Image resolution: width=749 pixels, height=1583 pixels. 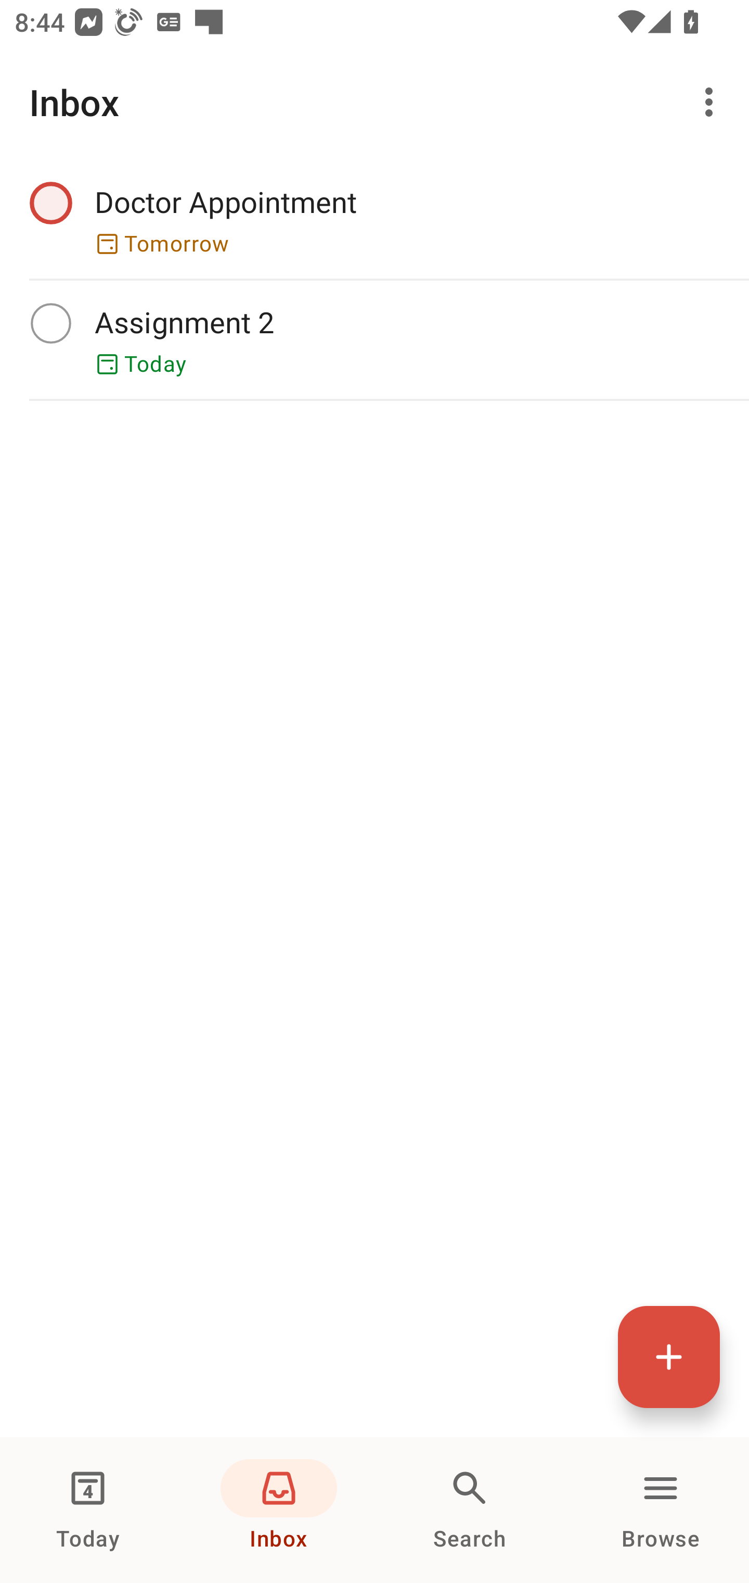 I want to click on Browse, so click(x=661, y=1510).